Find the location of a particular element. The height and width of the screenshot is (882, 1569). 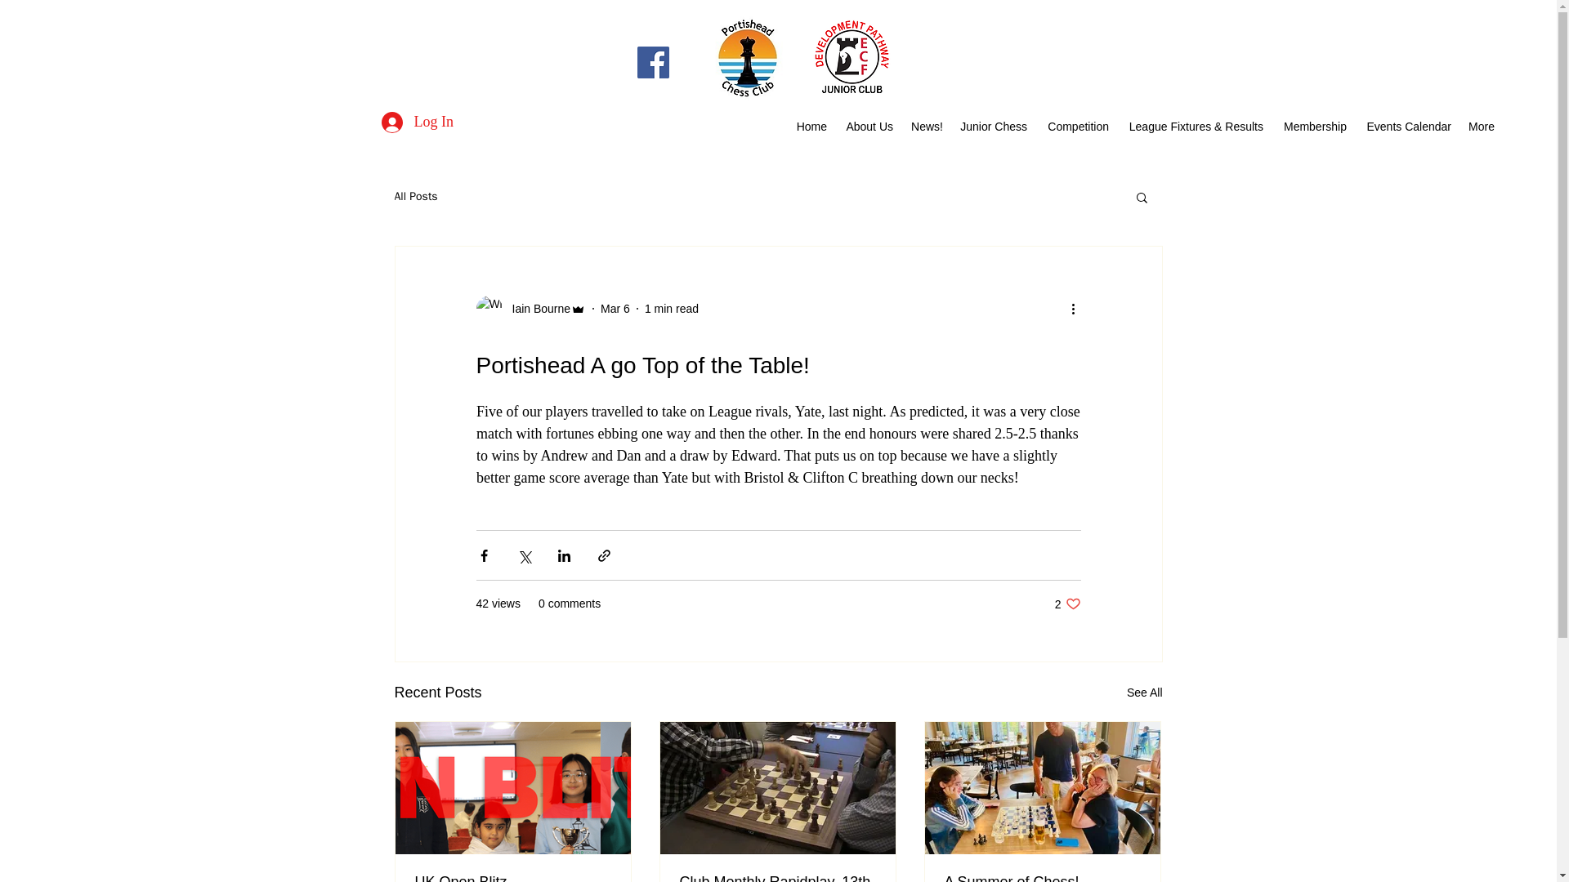

Club Monthly Rapidplay, 13th September! is located at coordinates (777, 878).